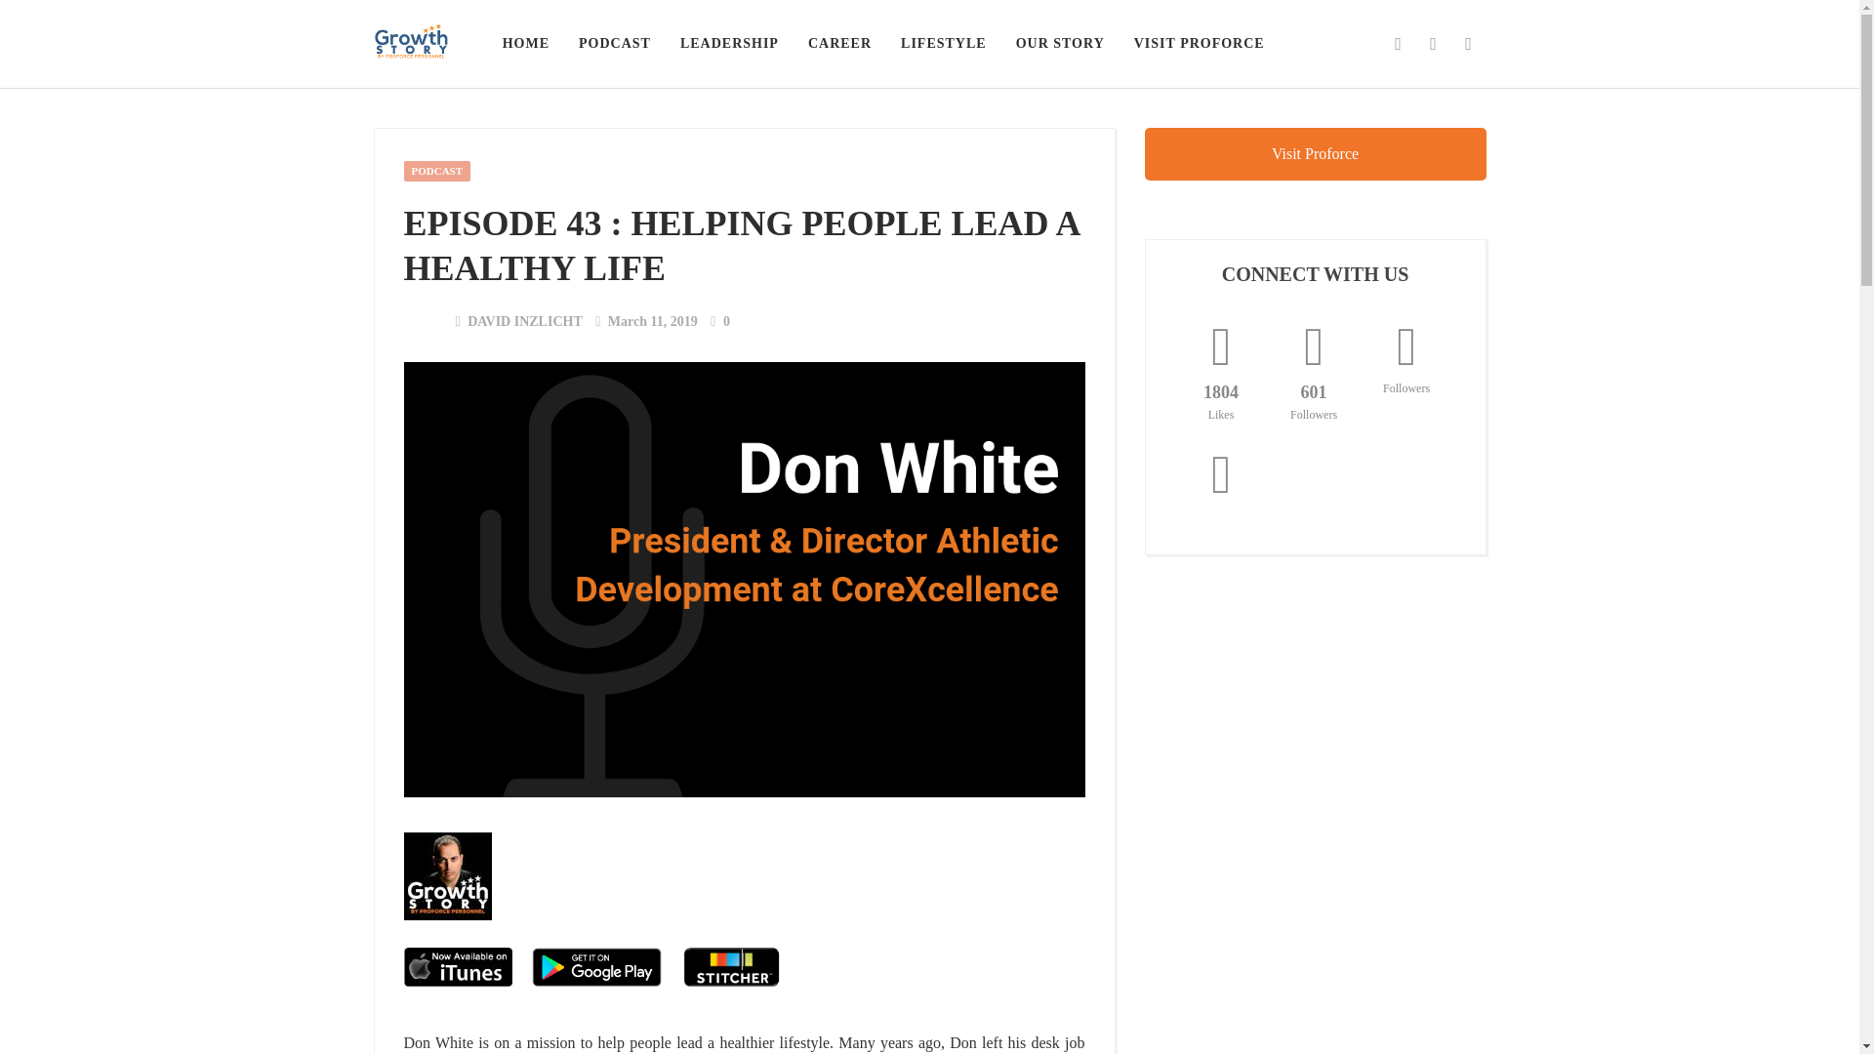 The height and width of the screenshot is (1054, 1874). What do you see at coordinates (839, 43) in the screenshot?
I see `CAREER` at bounding box center [839, 43].